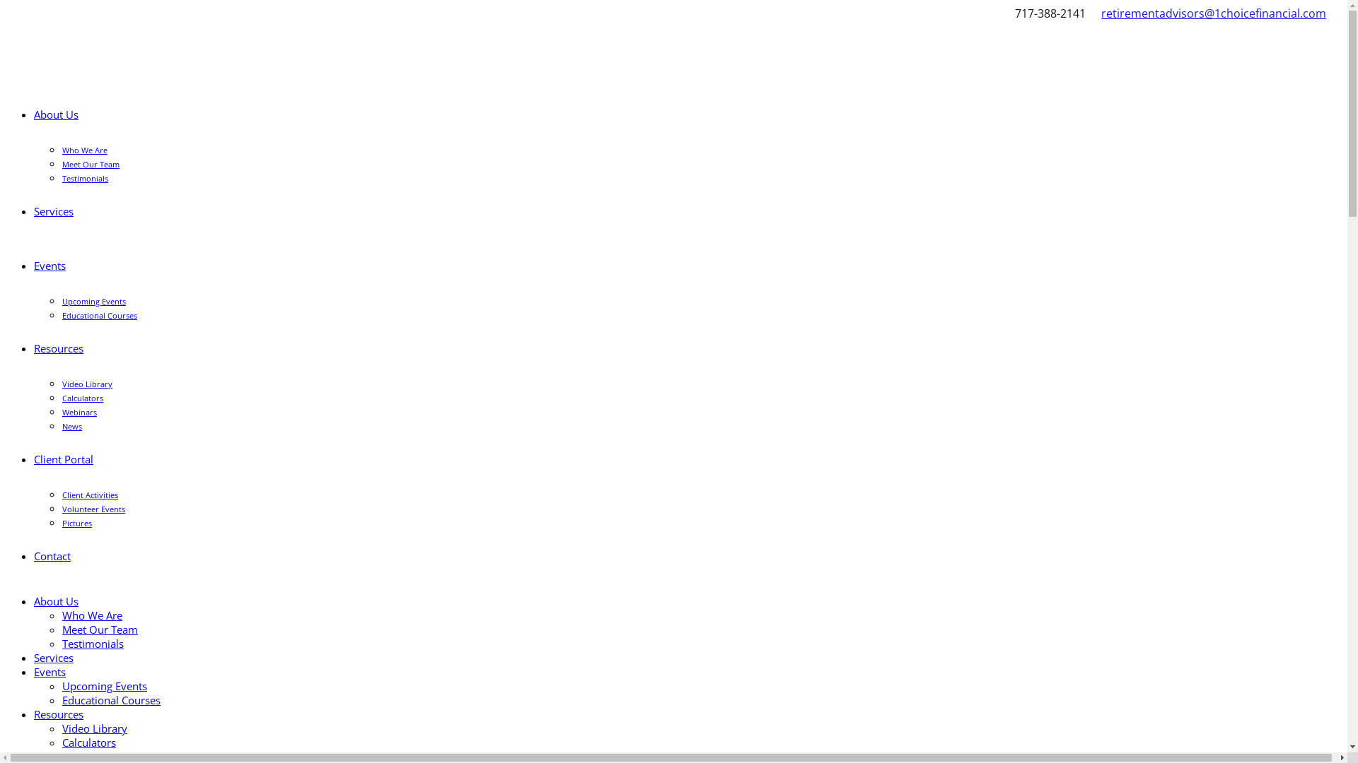 The image size is (1358, 763). Describe the element at coordinates (1214, 13) in the screenshot. I see `retirementadvisors@1choicefinancial.com` at that location.